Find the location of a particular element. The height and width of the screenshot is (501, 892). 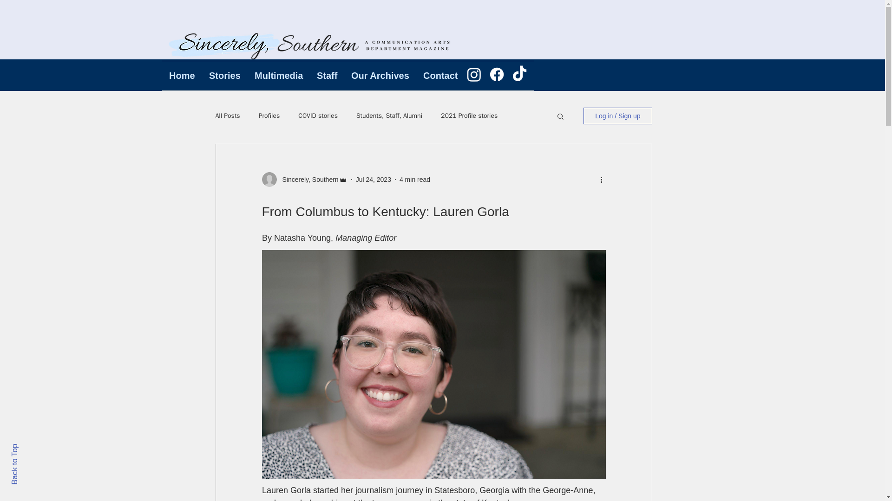

COVID stories is located at coordinates (318, 116).